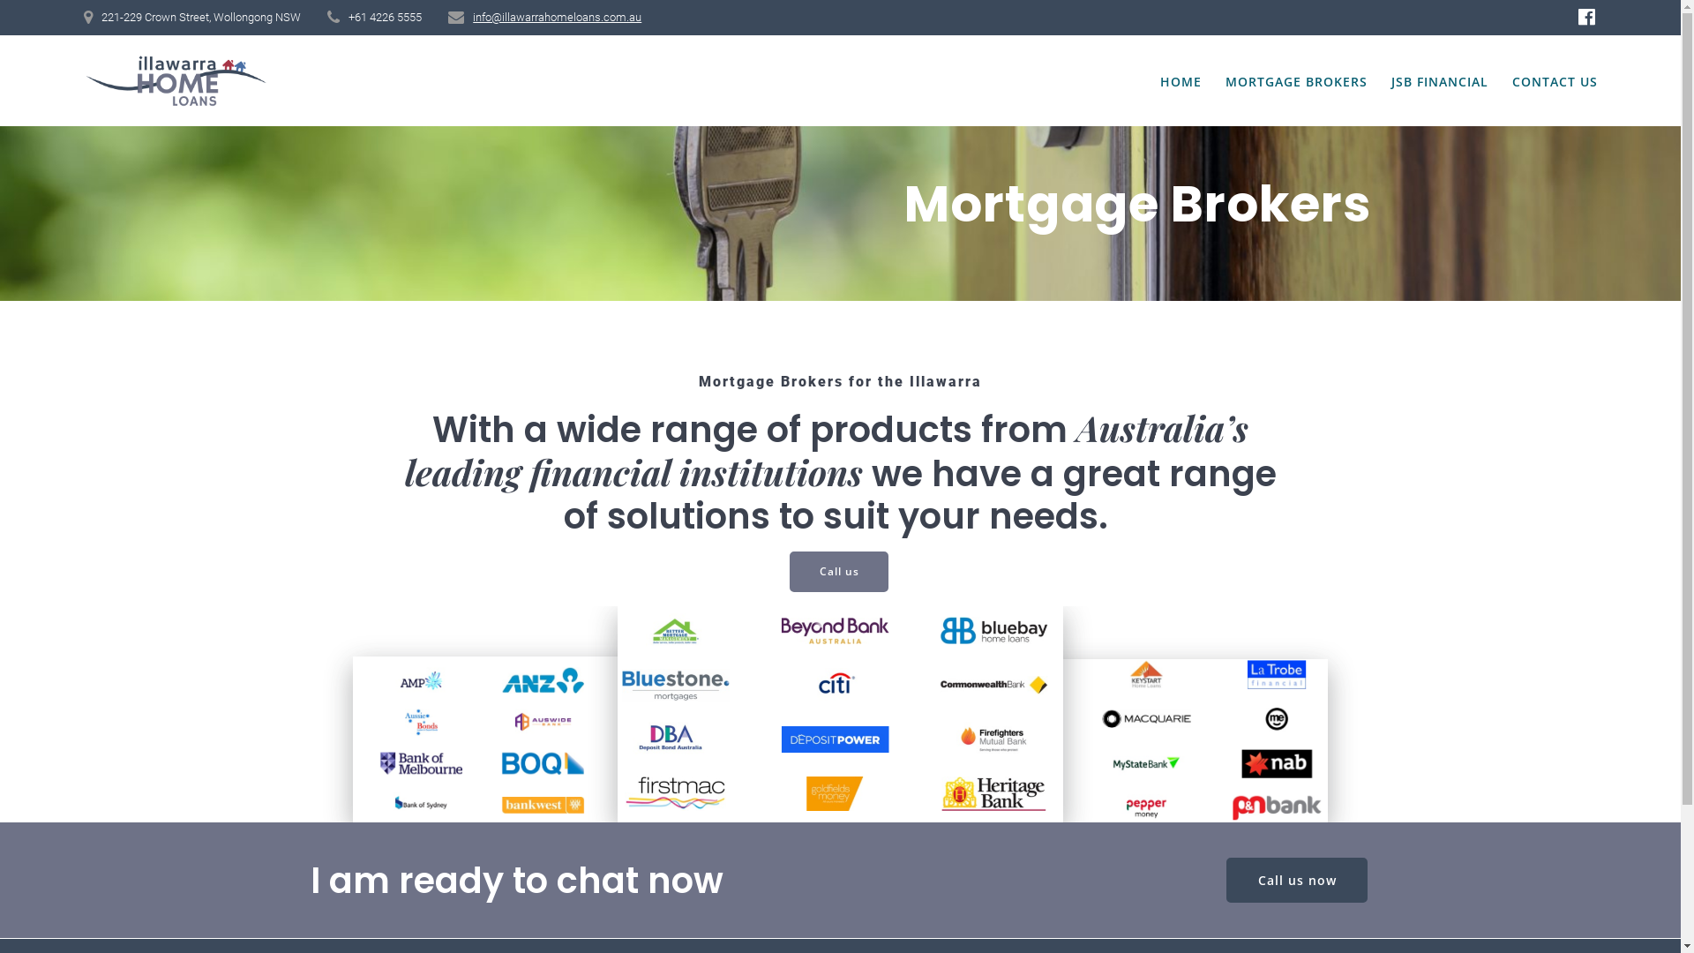 This screenshot has width=1694, height=953. What do you see at coordinates (1181, 82) in the screenshot?
I see `HOME` at bounding box center [1181, 82].